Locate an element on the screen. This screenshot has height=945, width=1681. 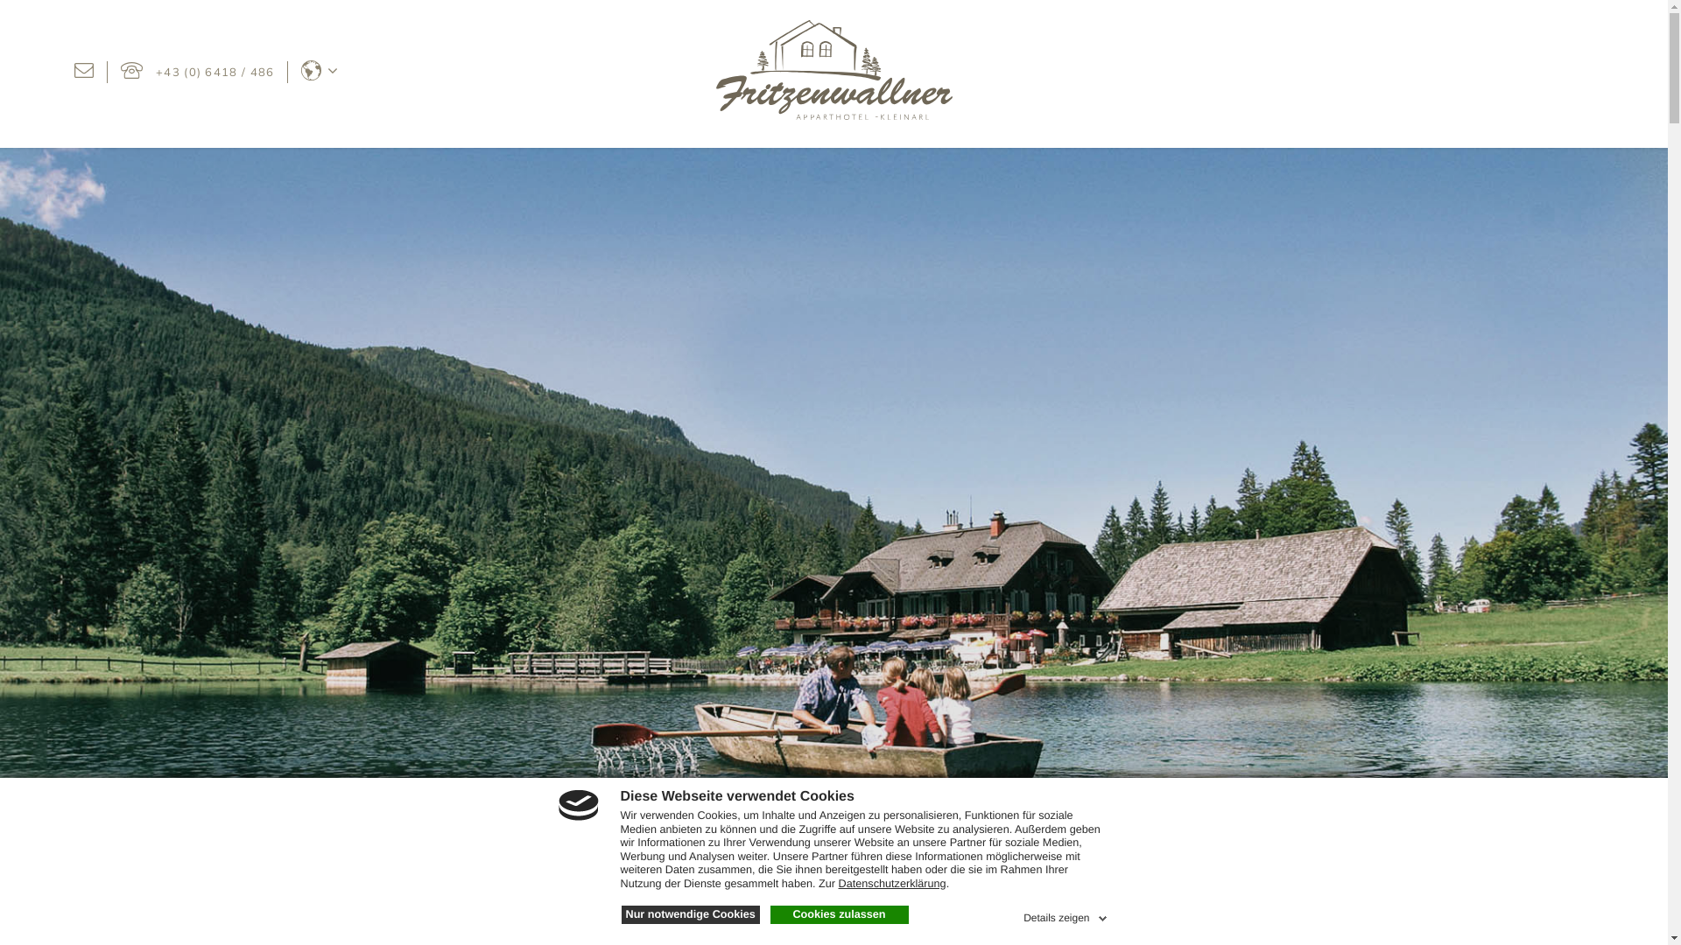
Cookies zulassen is located at coordinates (840, 915).